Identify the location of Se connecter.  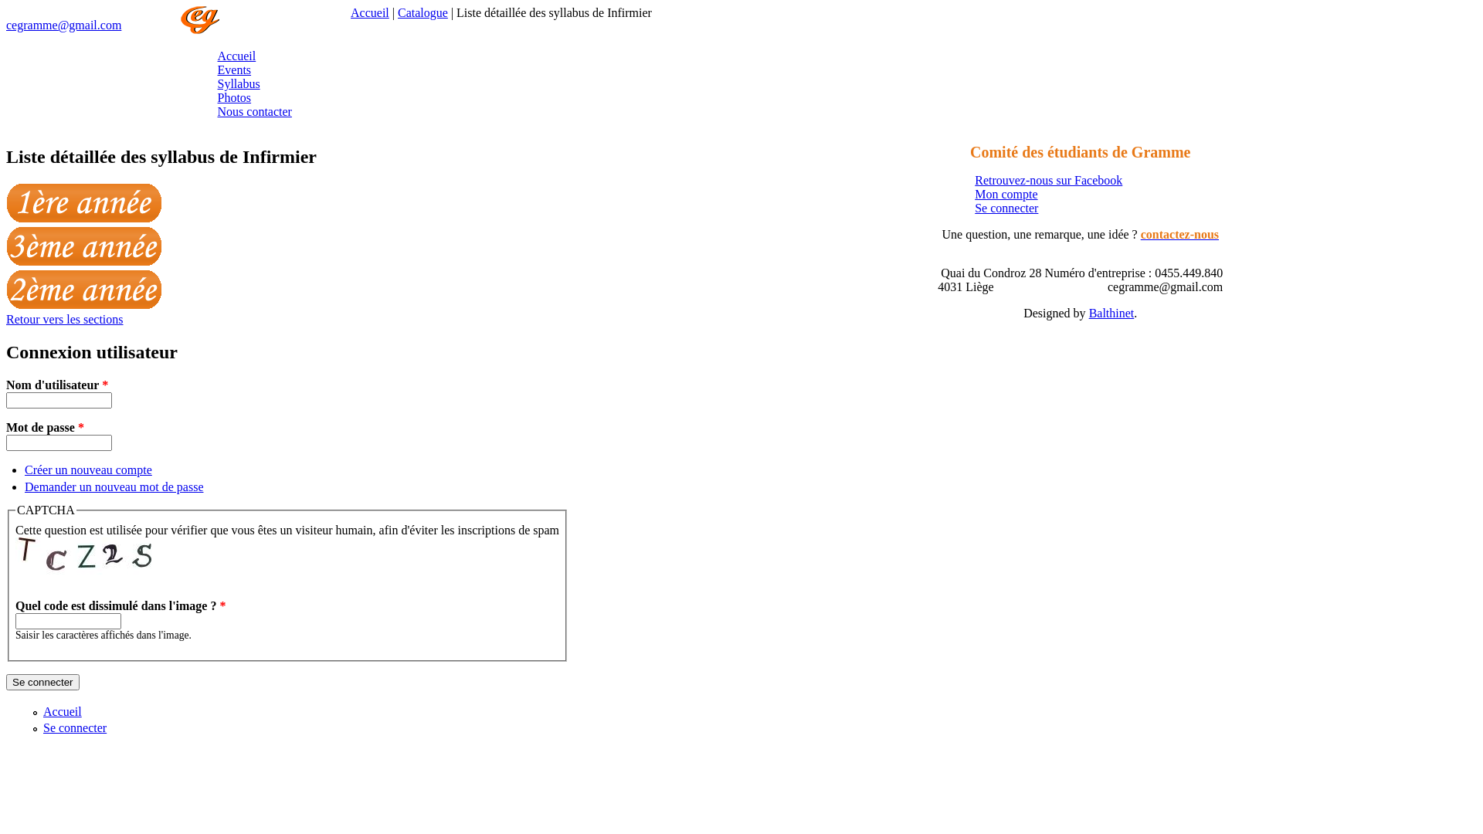
(43, 682).